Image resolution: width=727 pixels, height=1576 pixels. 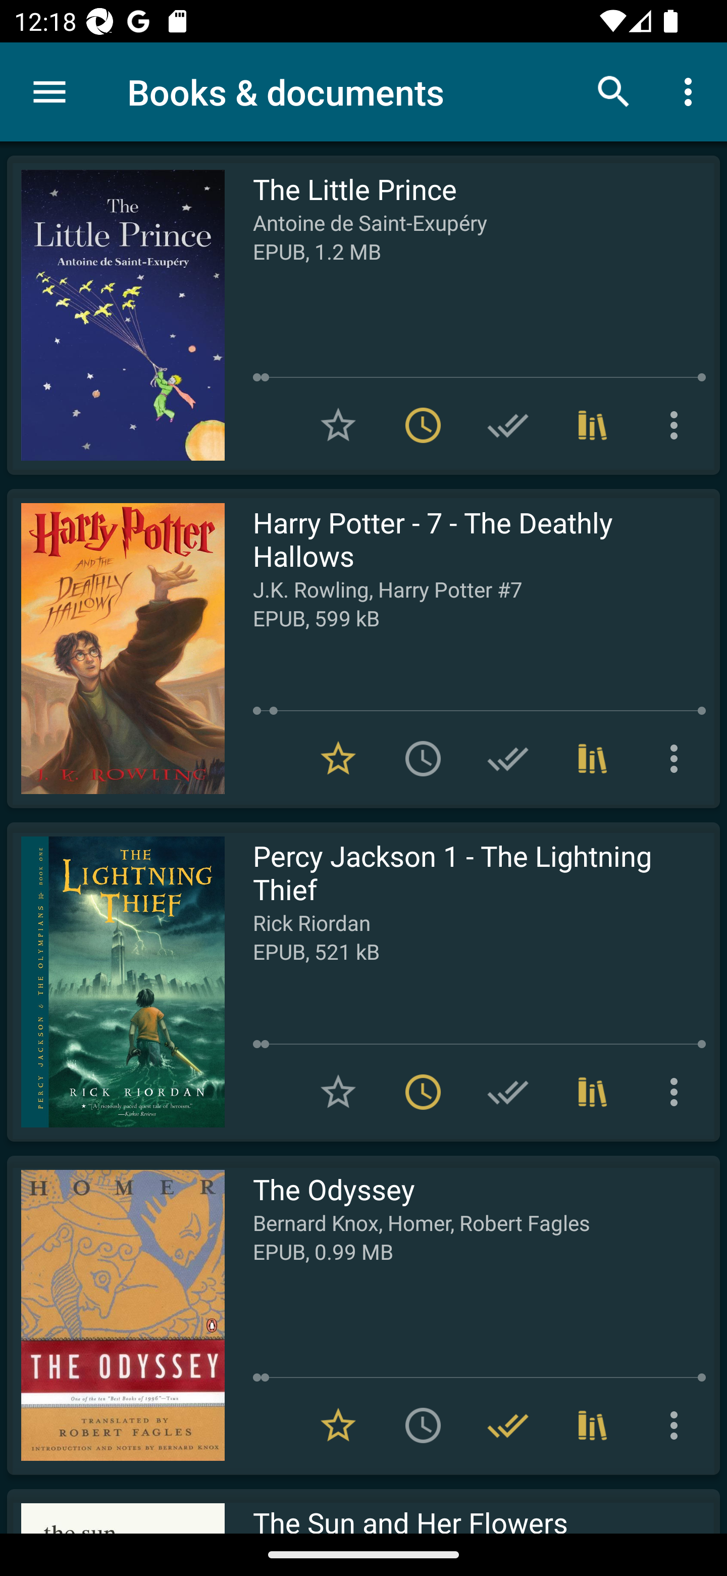 What do you see at coordinates (508, 758) in the screenshot?
I see `Add to Have read` at bounding box center [508, 758].